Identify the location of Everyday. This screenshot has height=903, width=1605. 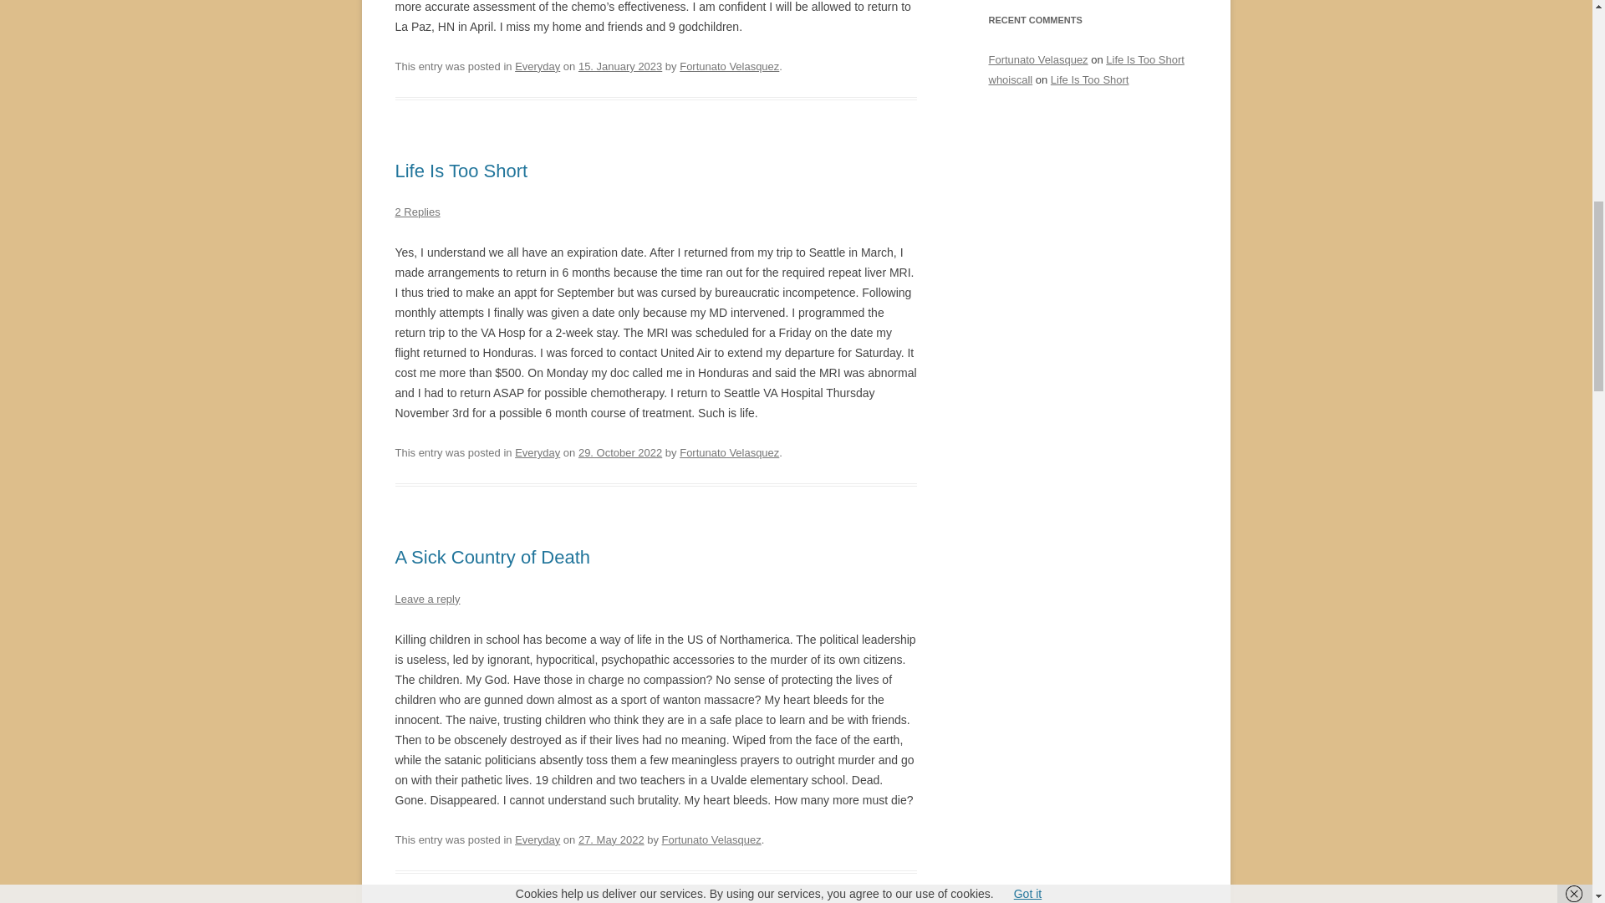
(538, 839).